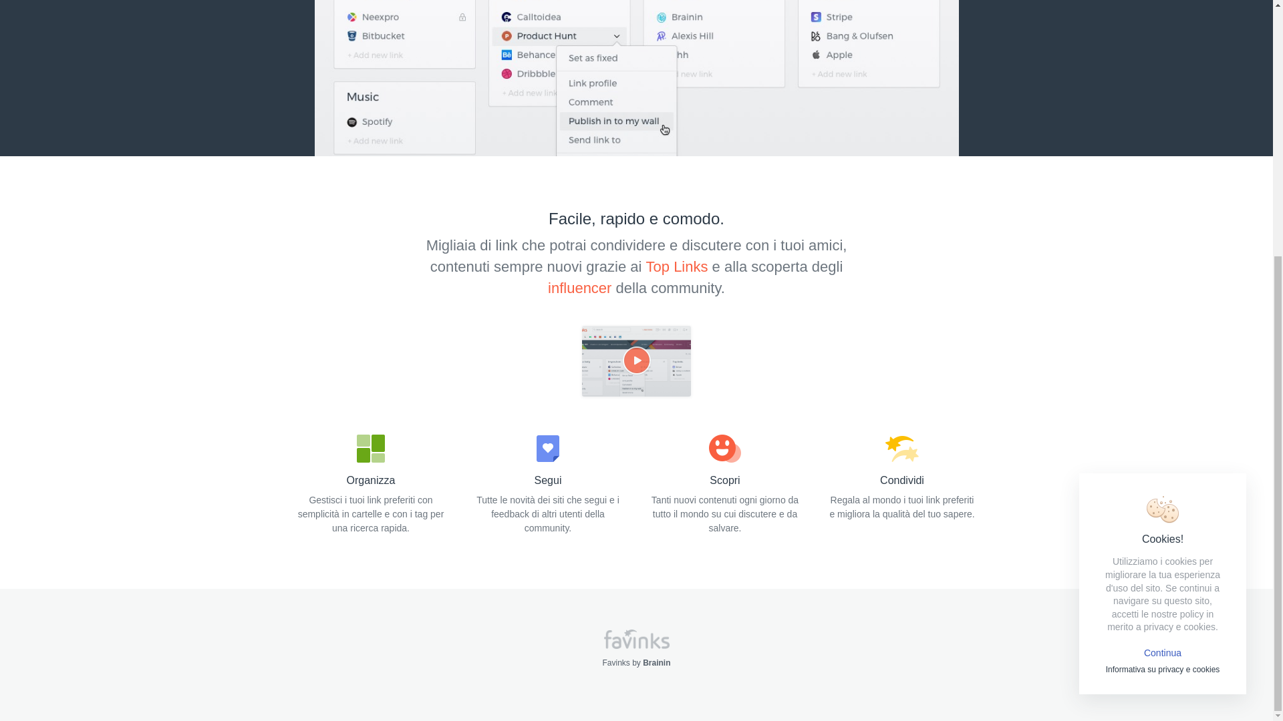 The image size is (1283, 721). I want to click on Informativa su privacy e cookies, so click(1163, 278).